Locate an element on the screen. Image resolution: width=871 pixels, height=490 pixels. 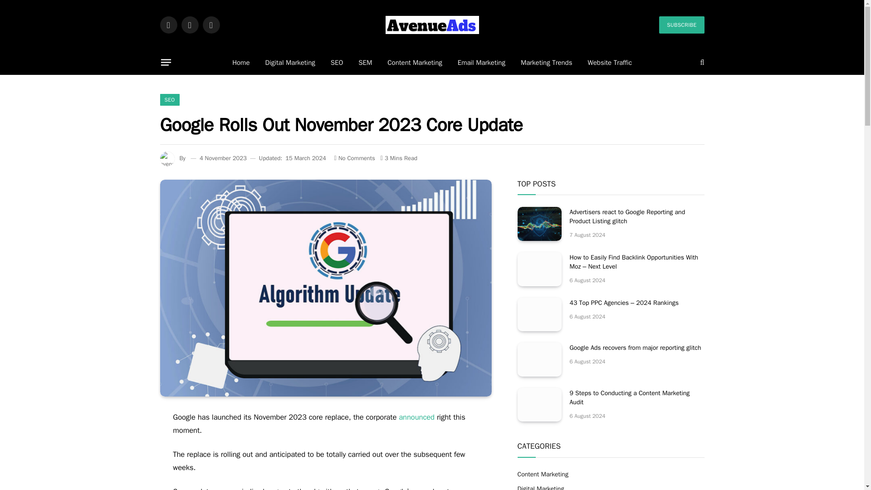
SEM is located at coordinates (365, 63).